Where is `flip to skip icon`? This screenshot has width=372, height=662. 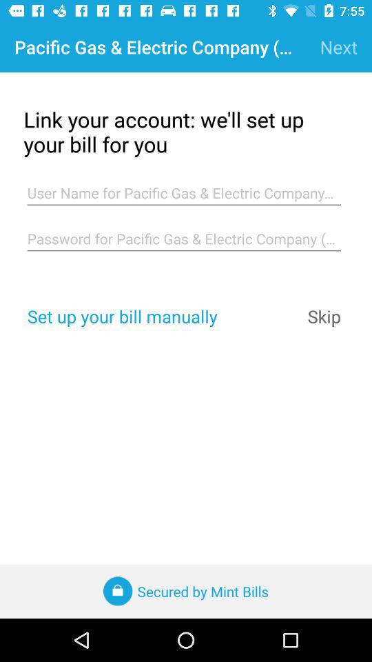 flip to skip icon is located at coordinates (324, 316).